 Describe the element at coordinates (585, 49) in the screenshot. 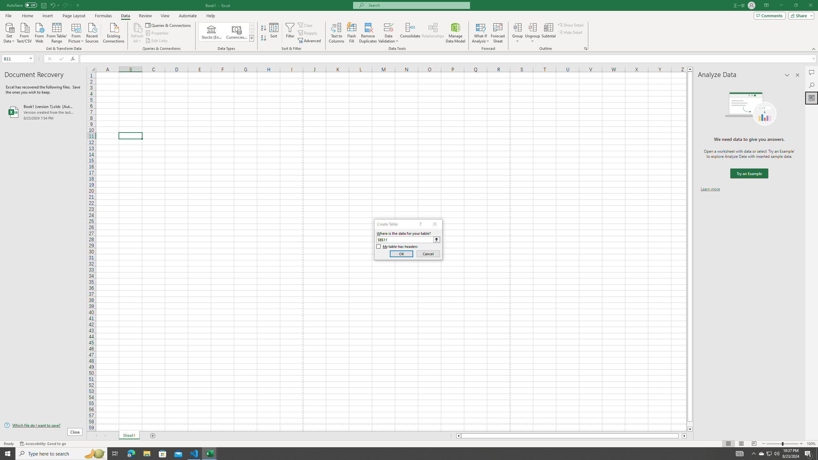

I see `Group and Outline Settings` at that location.